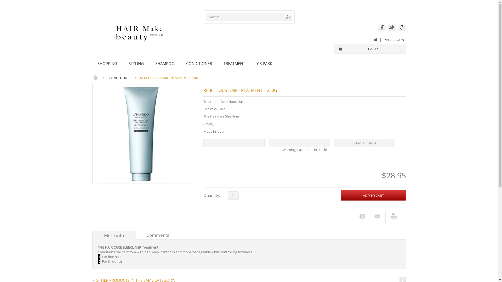 The height and width of the screenshot is (282, 502). I want to click on Send on Twitter, so click(392, 30).